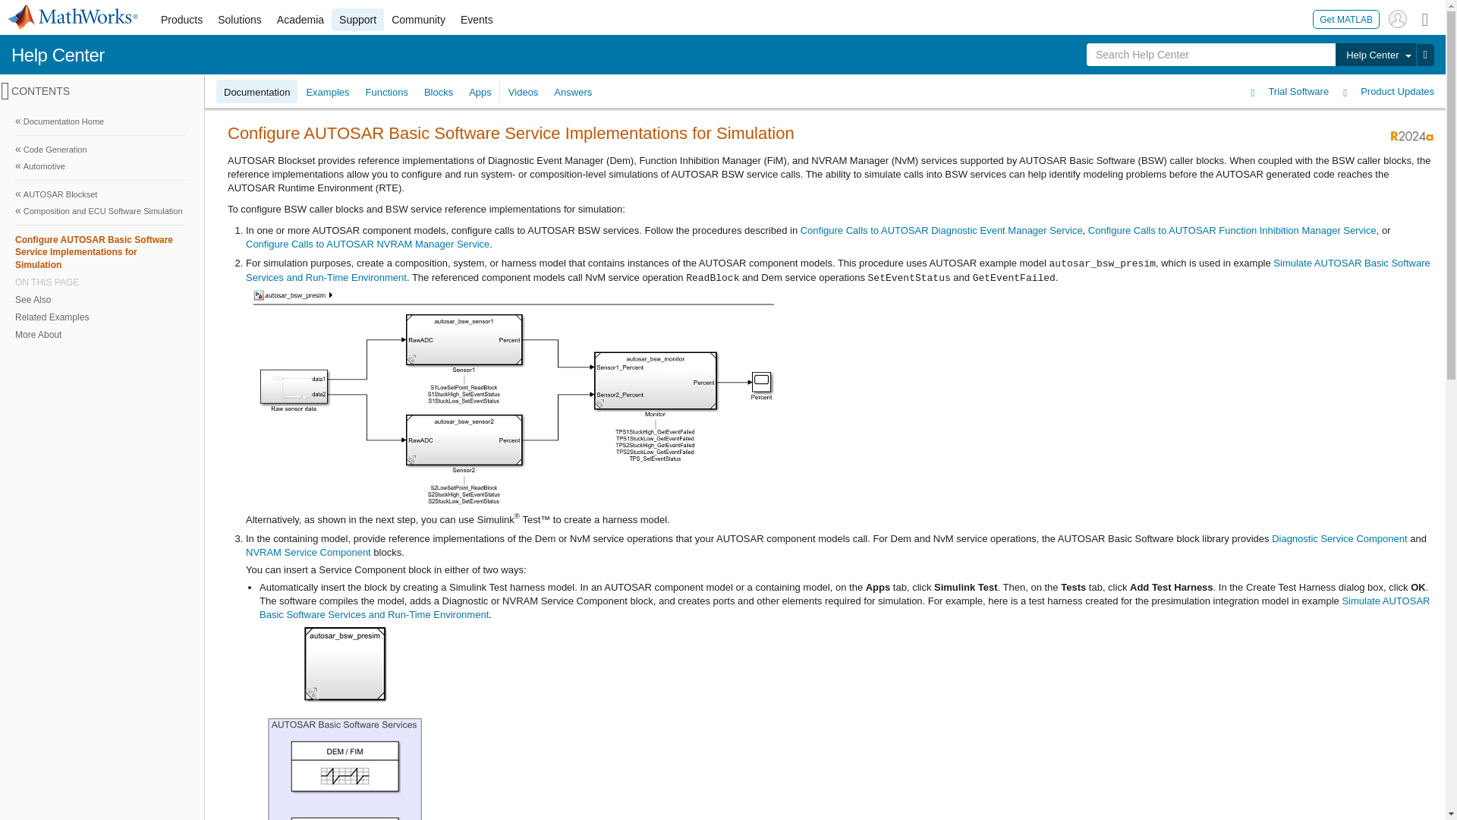 The image size is (1457, 820). I want to click on Products, so click(181, 20).